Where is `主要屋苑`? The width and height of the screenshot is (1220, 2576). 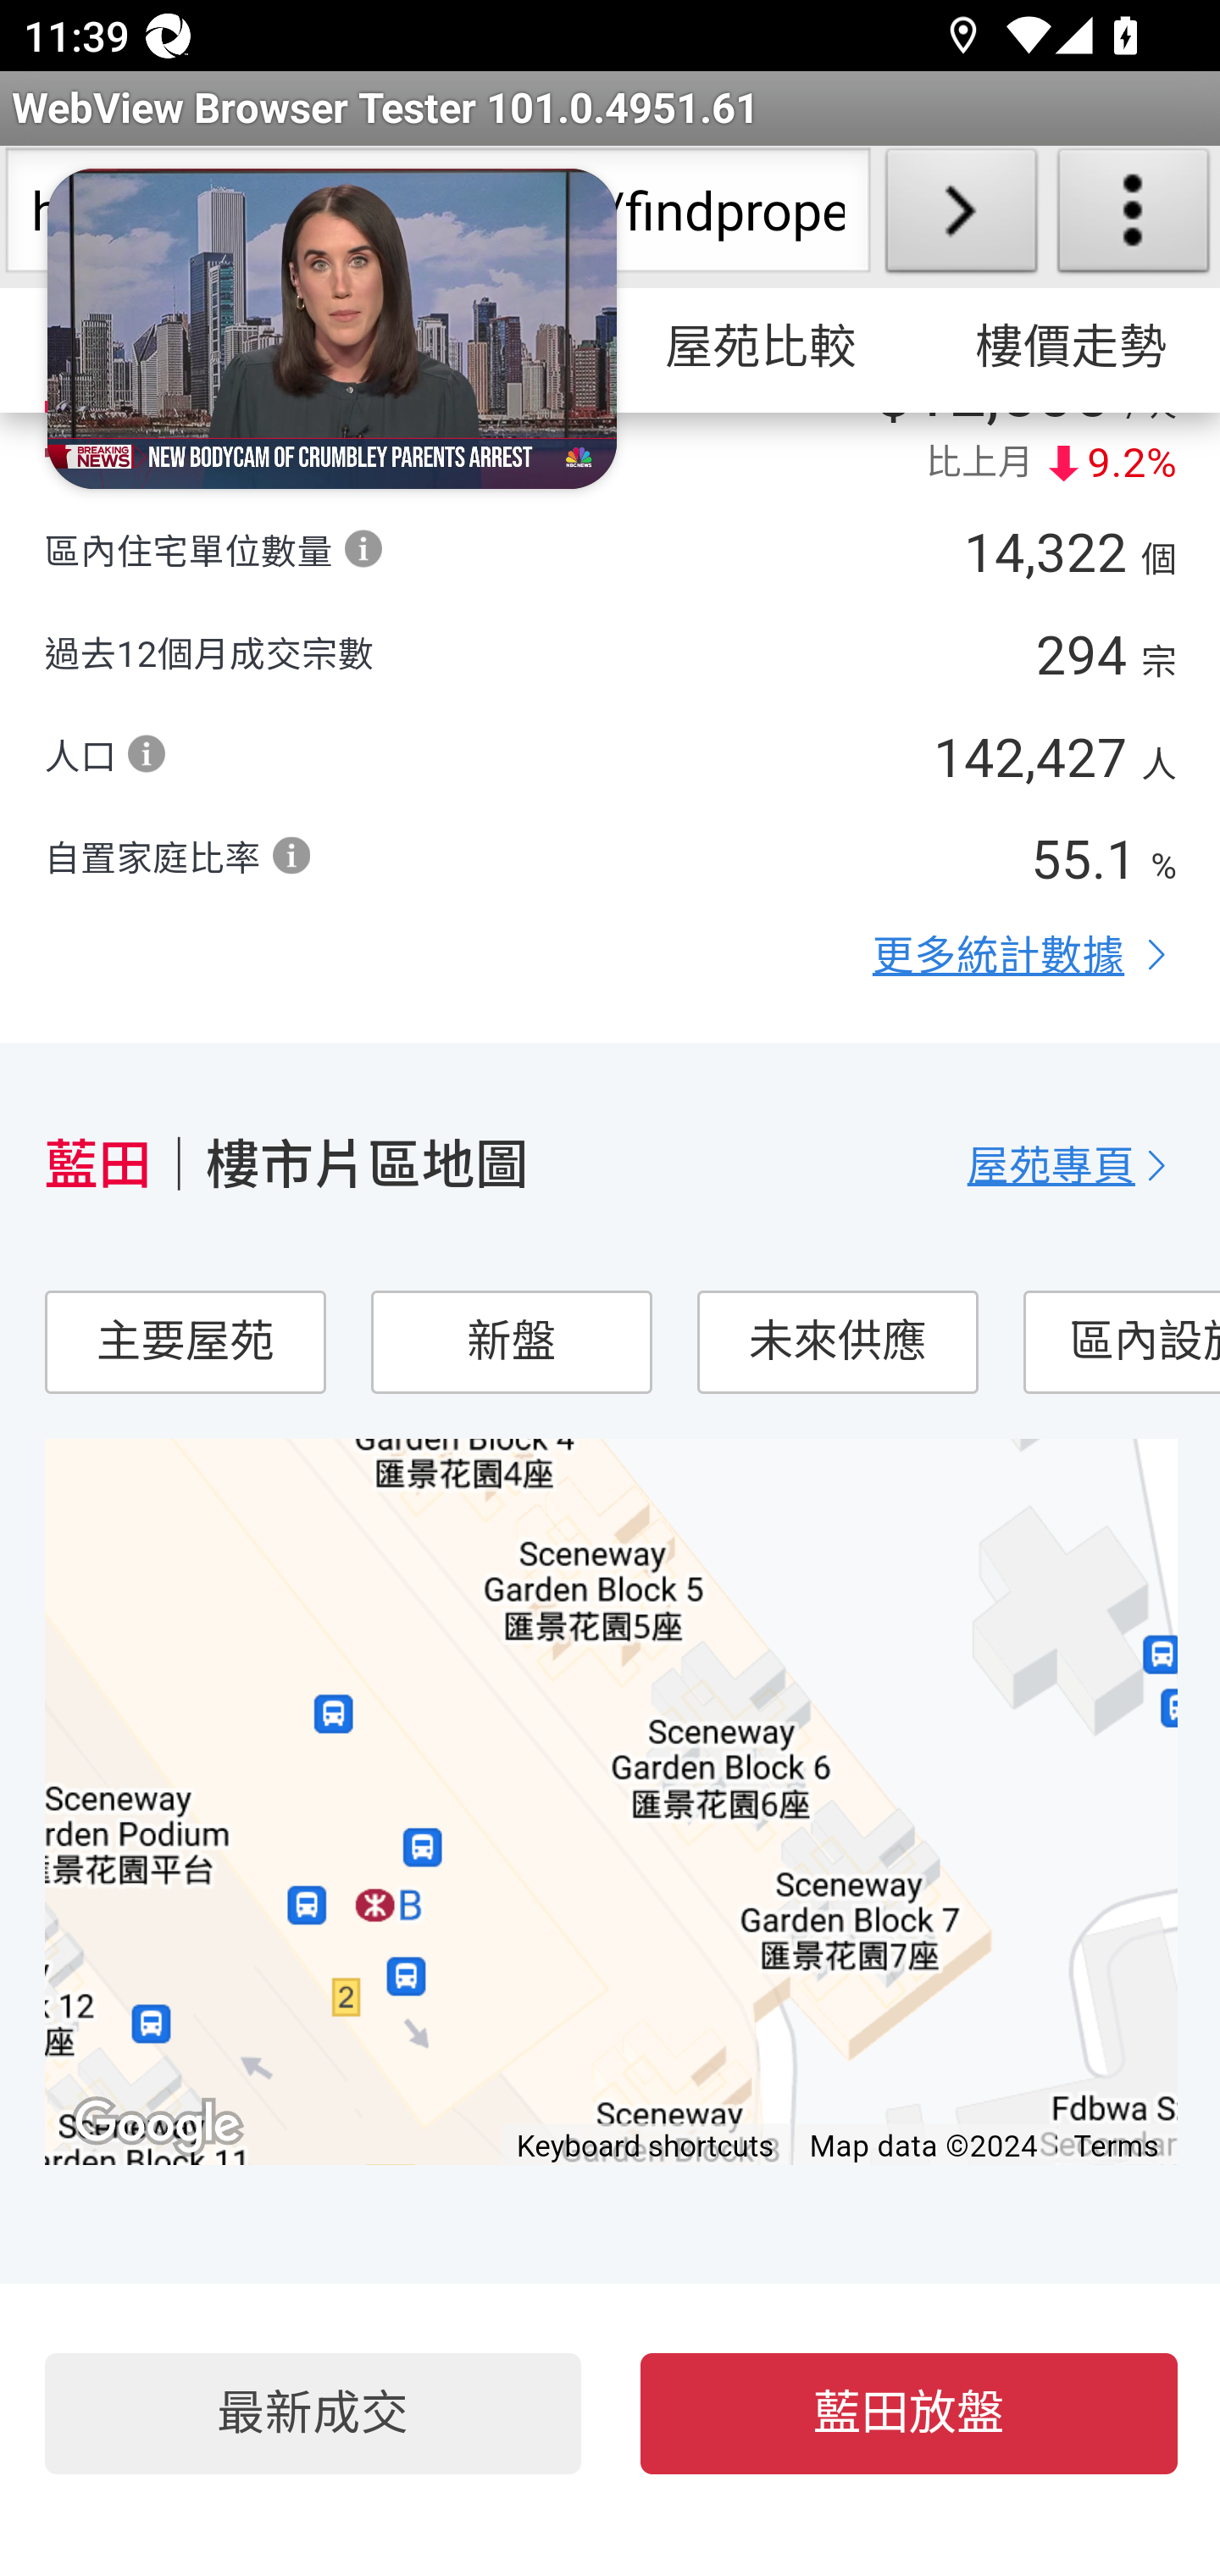
主要屋苑 is located at coordinates (185, 1343).